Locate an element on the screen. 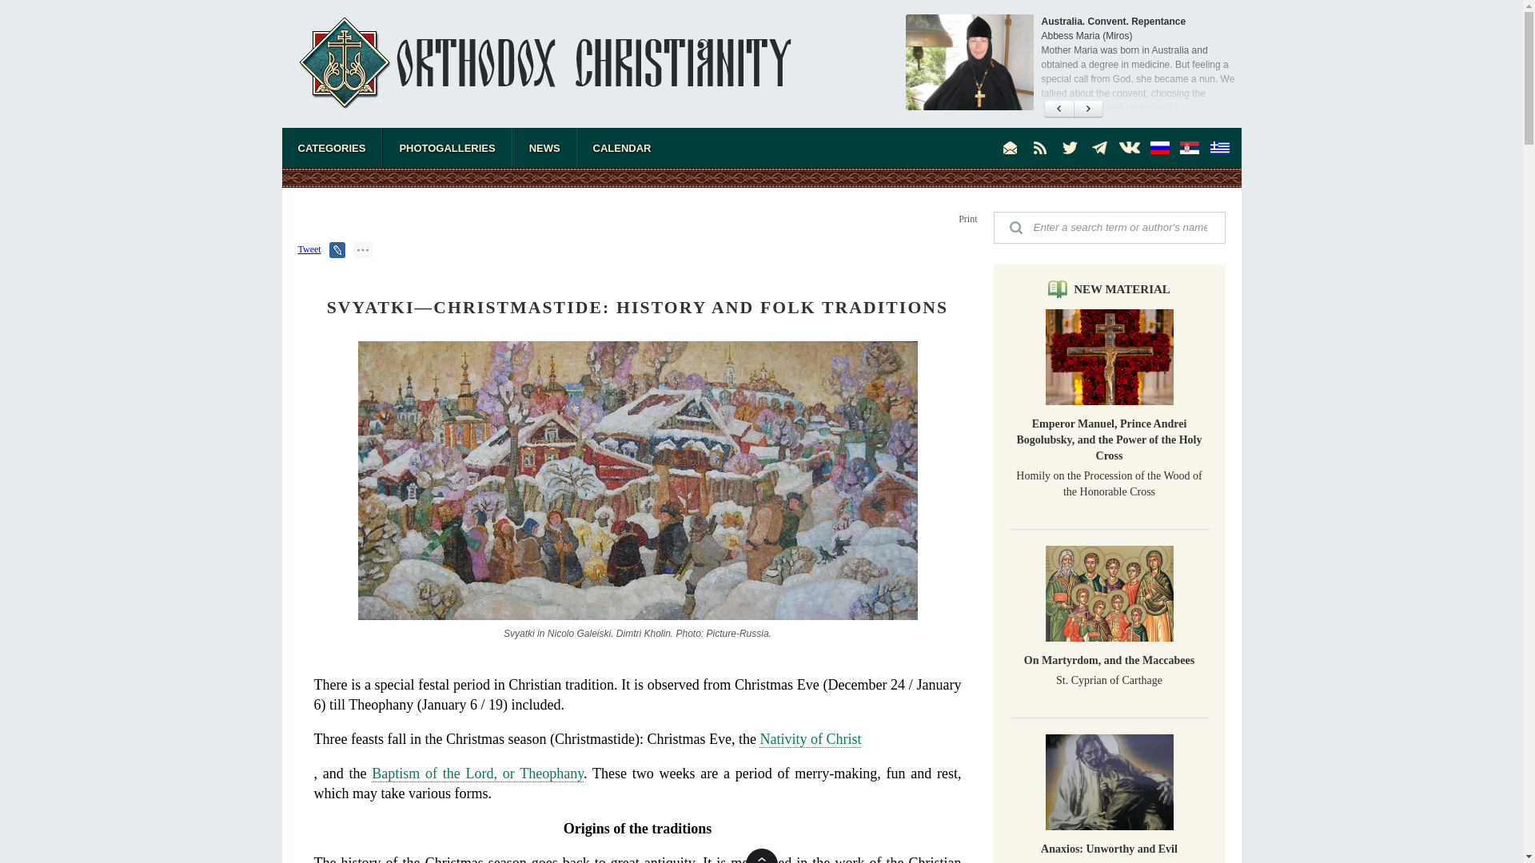 The height and width of the screenshot is (863, 1535). NEWS is located at coordinates (544, 147).